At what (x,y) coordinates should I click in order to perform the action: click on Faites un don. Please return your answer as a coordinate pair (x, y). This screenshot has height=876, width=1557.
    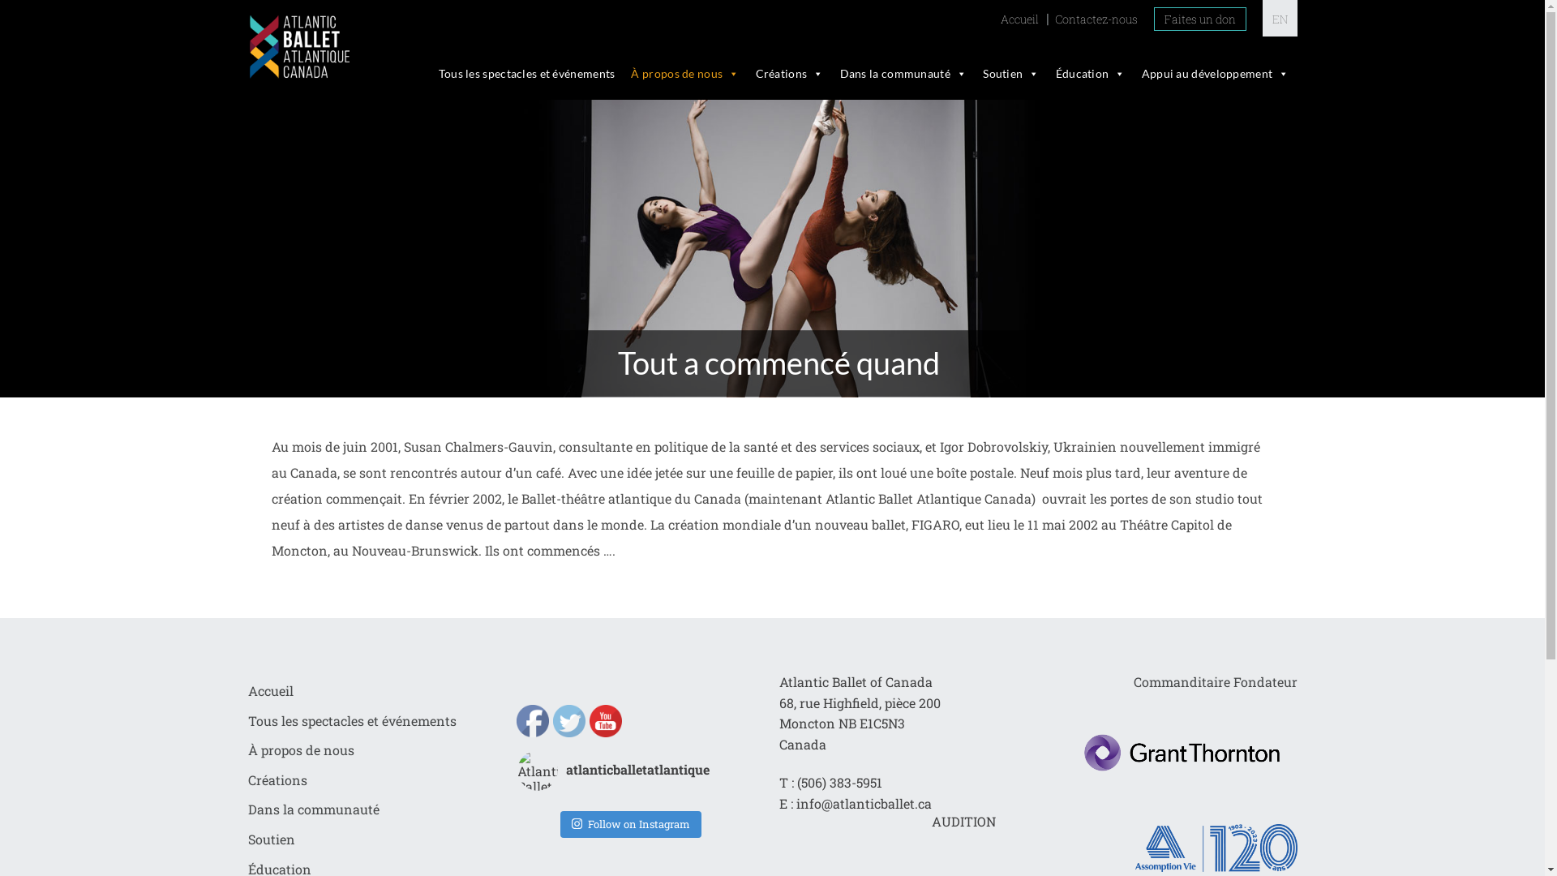
    Looking at the image, I should click on (1199, 19).